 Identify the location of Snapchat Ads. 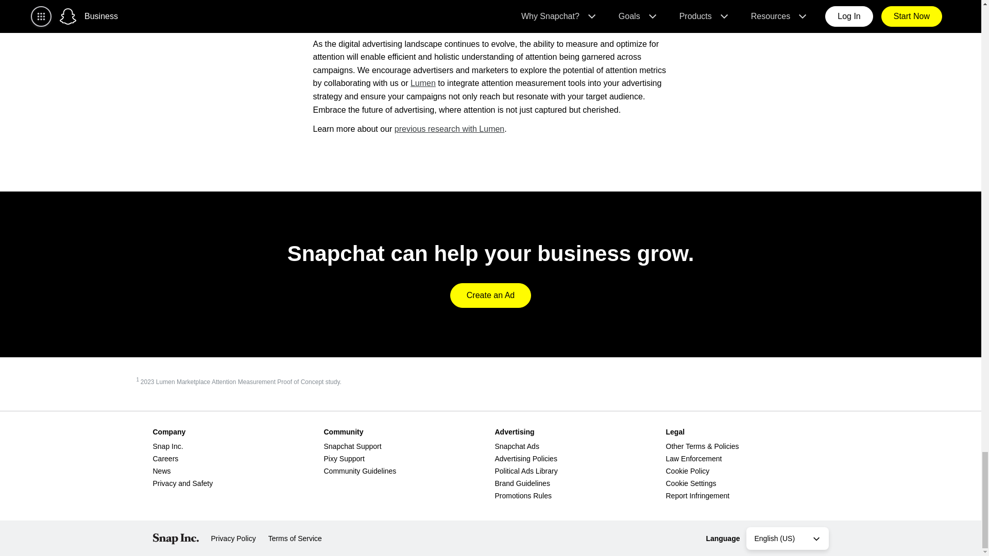
(517, 446).